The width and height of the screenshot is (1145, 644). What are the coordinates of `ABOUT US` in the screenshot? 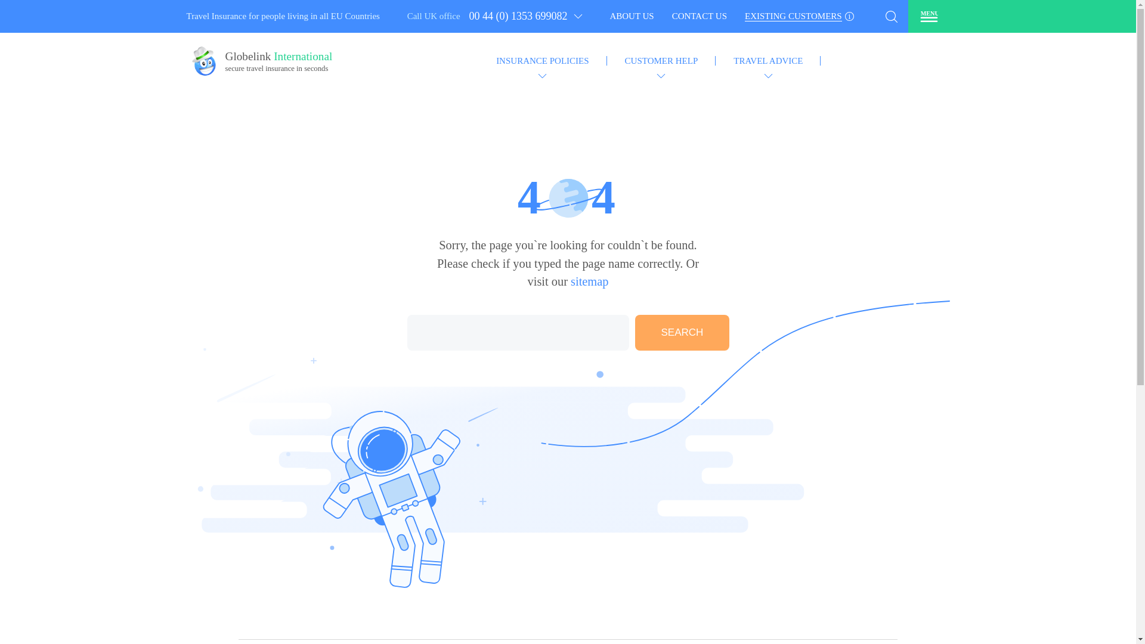 It's located at (699, 17).